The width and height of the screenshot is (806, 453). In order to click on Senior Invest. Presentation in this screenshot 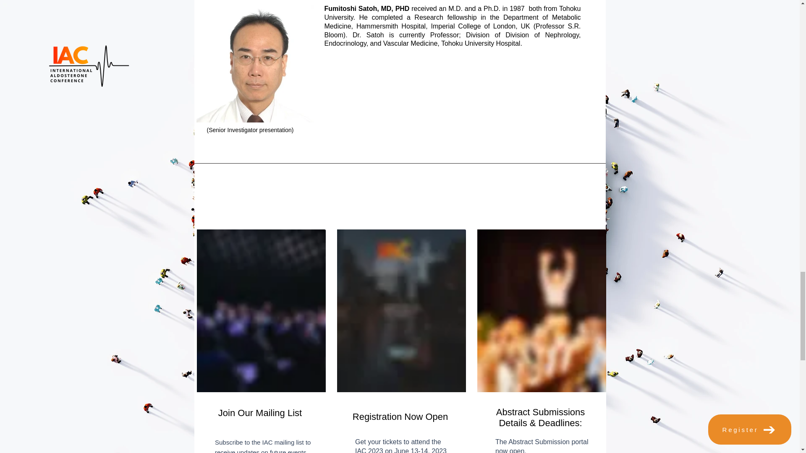, I will do `click(357, 89)`.